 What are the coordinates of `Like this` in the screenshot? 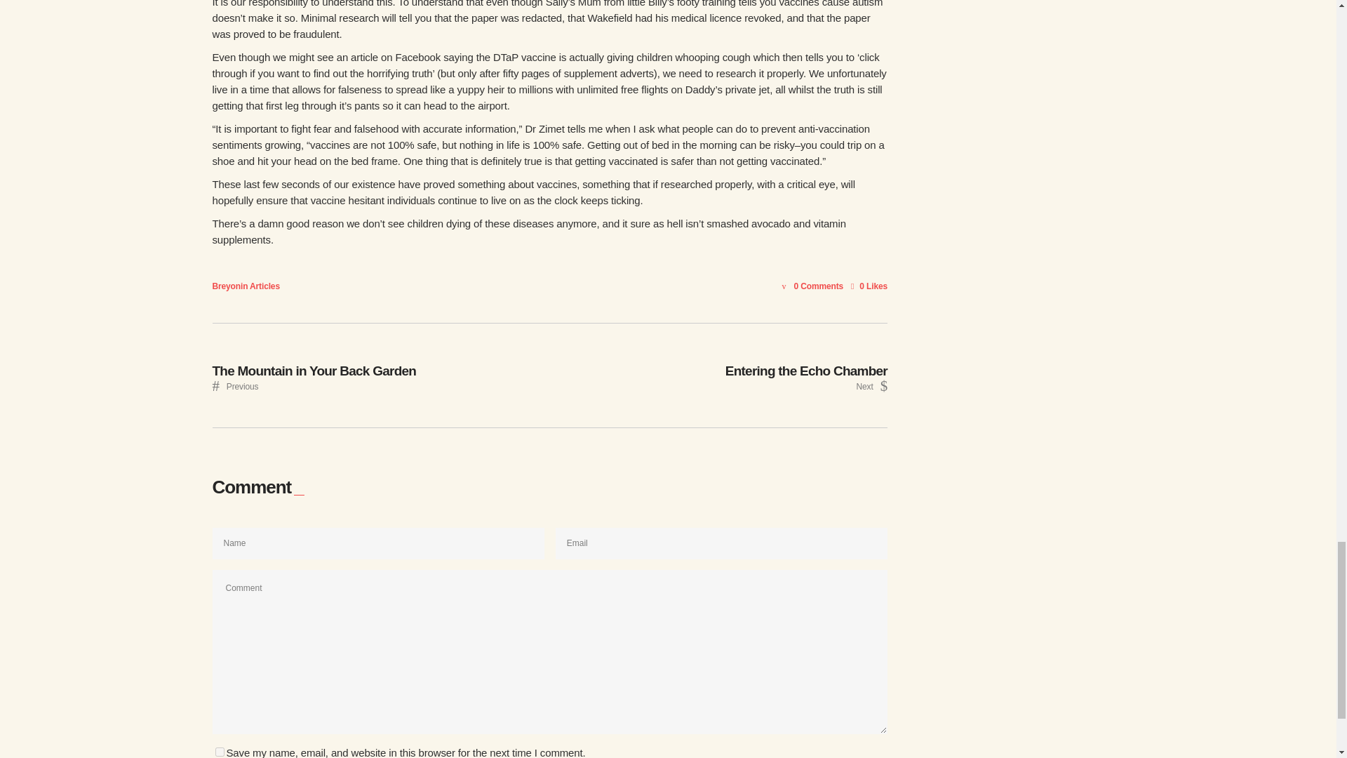 It's located at (380, 375).